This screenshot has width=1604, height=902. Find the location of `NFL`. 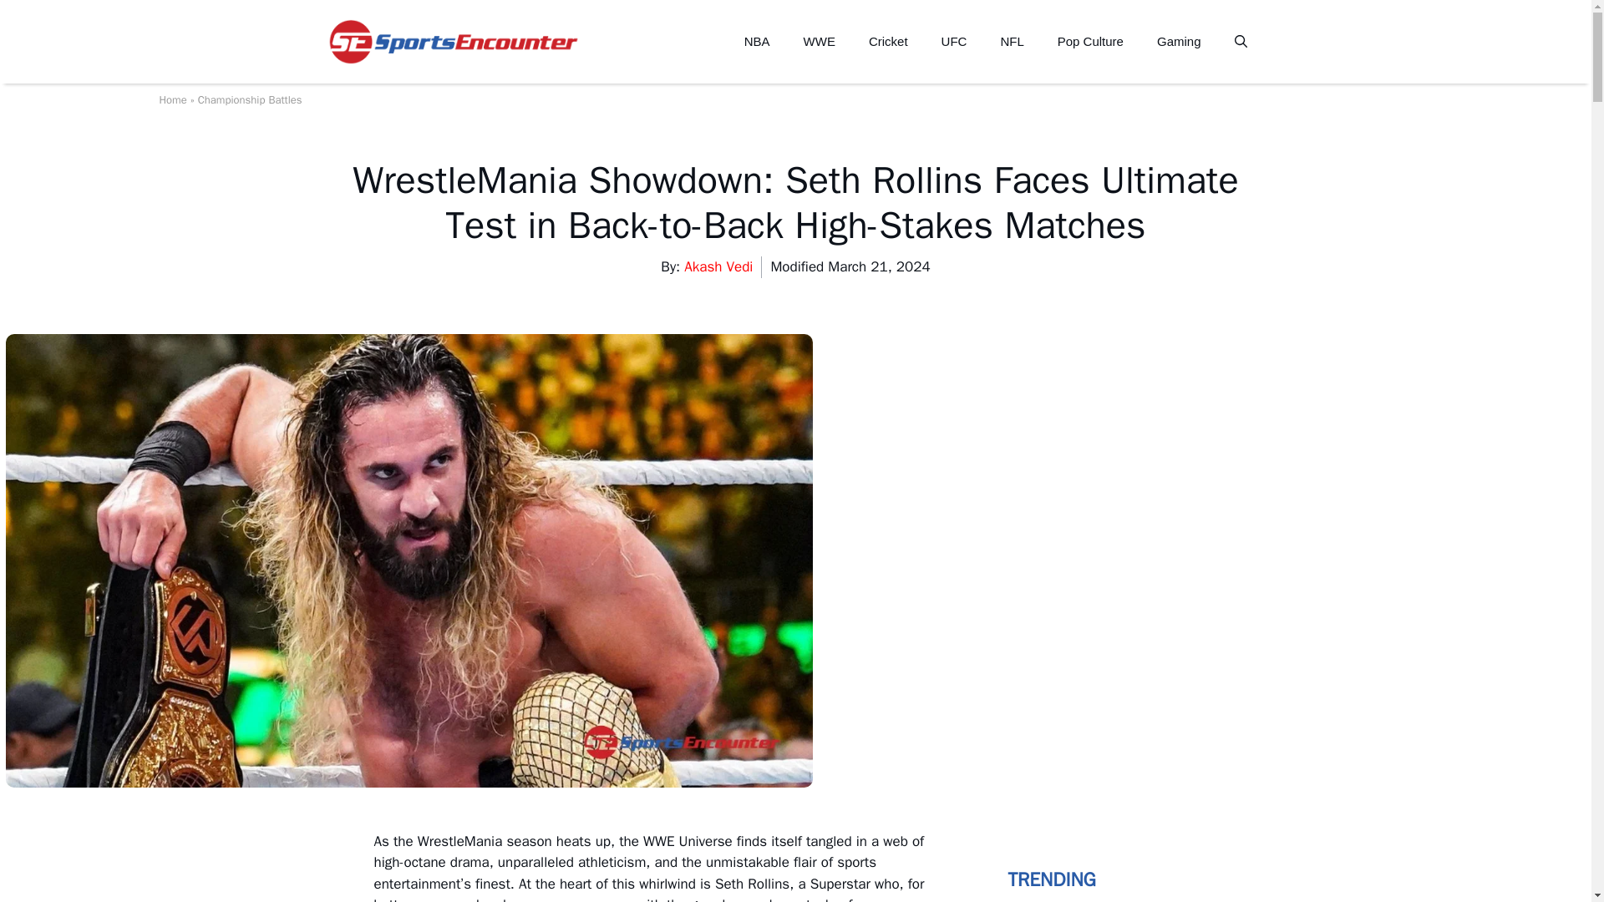

NFL is located at coordinates (1011, 42).